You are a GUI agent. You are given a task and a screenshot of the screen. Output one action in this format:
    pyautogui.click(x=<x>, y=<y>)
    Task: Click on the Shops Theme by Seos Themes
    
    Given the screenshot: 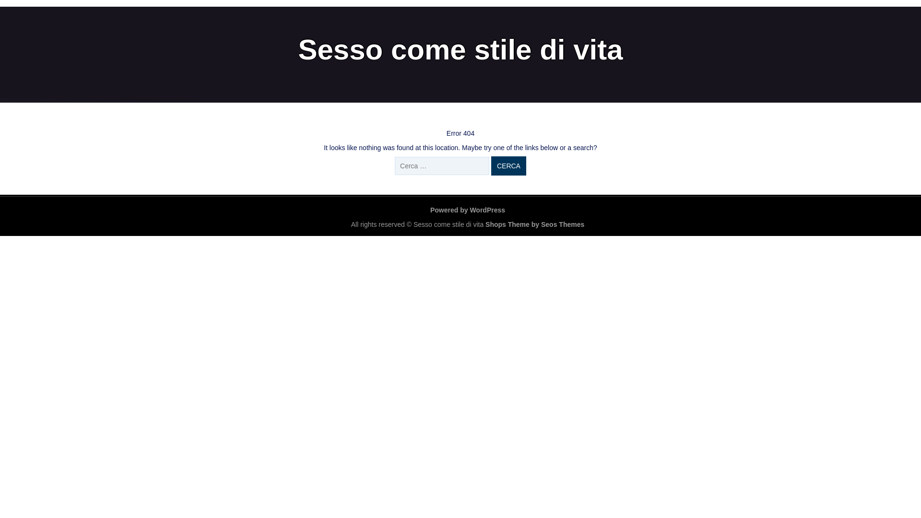 What is the action you would take?
    pyautogui.click(x=535, y=224)
    